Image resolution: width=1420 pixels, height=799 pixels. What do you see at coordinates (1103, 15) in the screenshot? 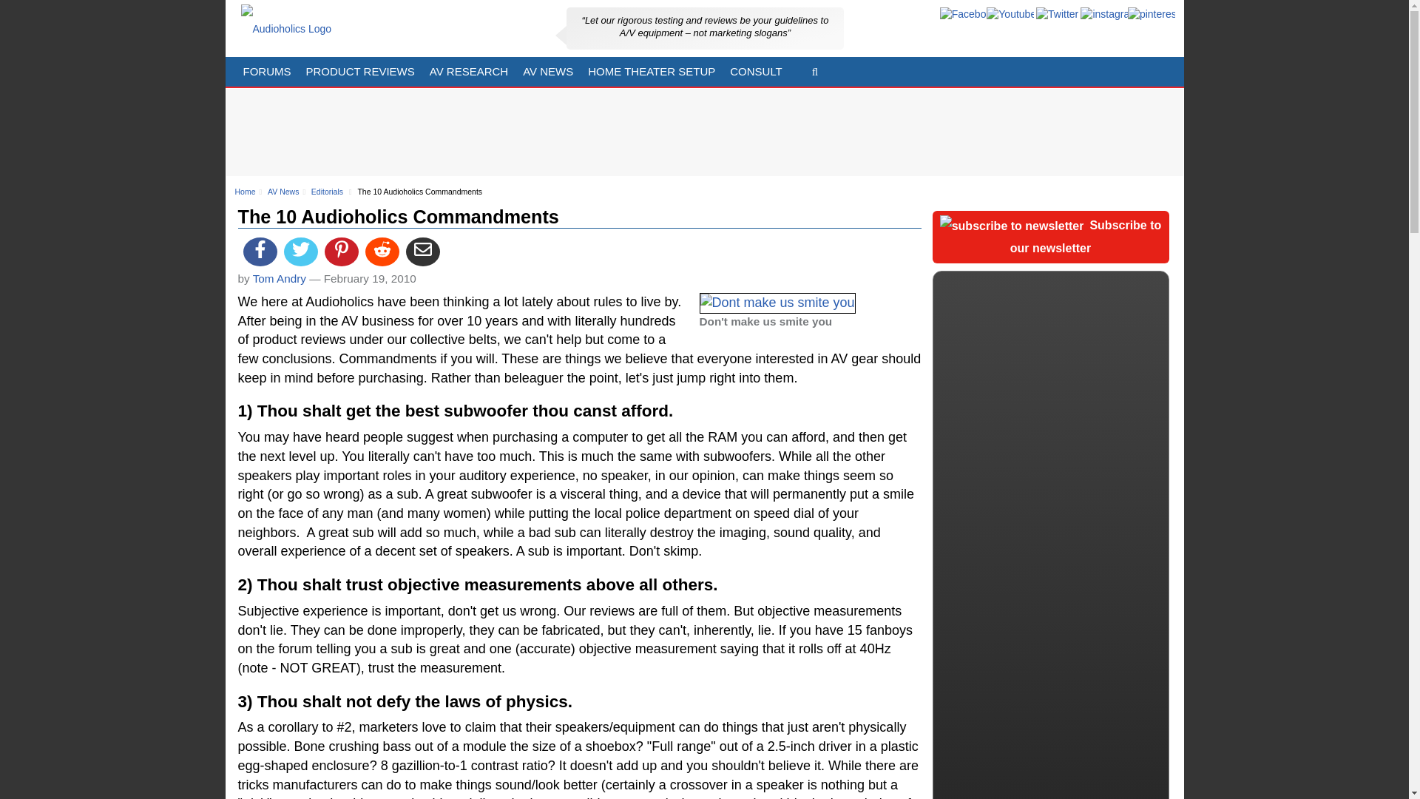
I see `instagram` at bounding box center [1103, 15].